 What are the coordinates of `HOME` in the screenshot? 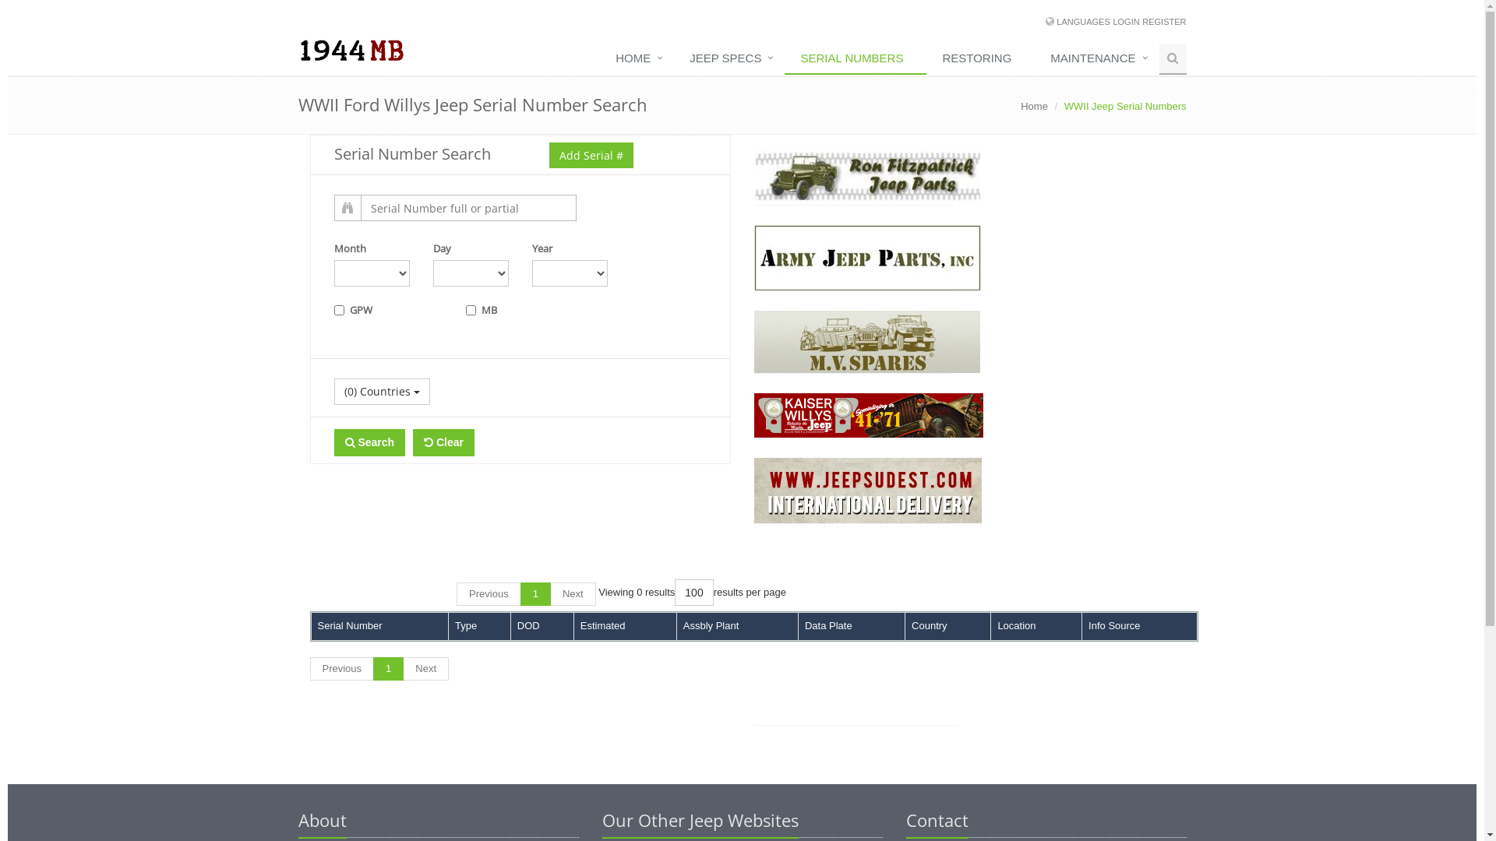 It's located at (637, 59).